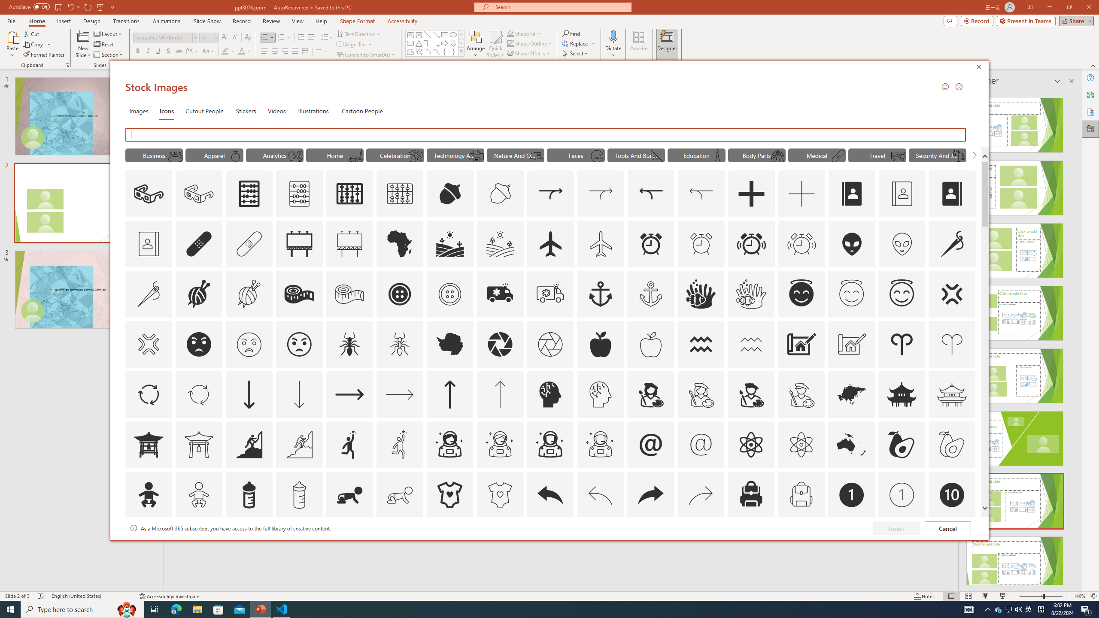  What do you see at coordinates (852, 344) in the screenshot?
I see `AutomationID: Icons_Architecture_M` at bounding box center [852, 344].